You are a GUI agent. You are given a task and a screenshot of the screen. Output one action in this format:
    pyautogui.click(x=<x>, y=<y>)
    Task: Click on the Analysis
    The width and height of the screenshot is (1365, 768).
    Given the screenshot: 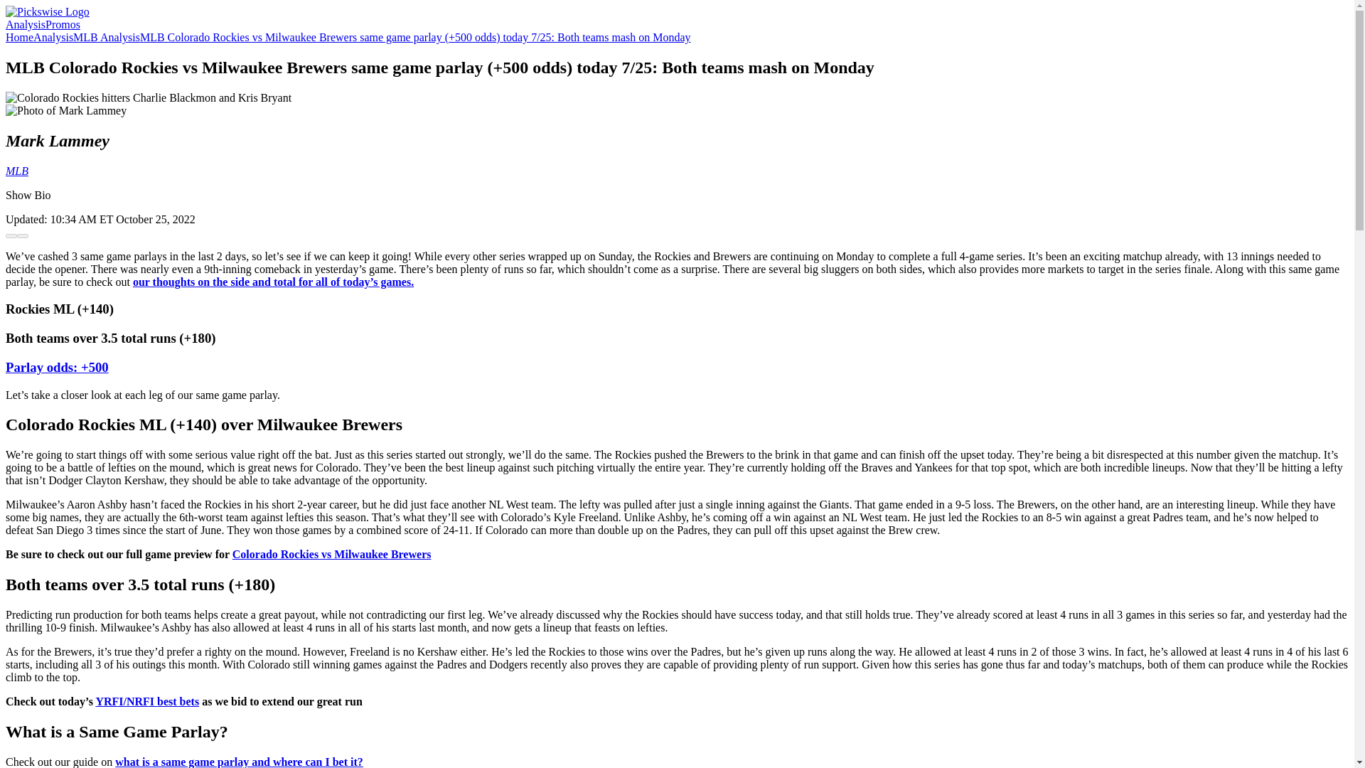 What is the action you would take?
    pyautogui.click(x=53, y=37)
    